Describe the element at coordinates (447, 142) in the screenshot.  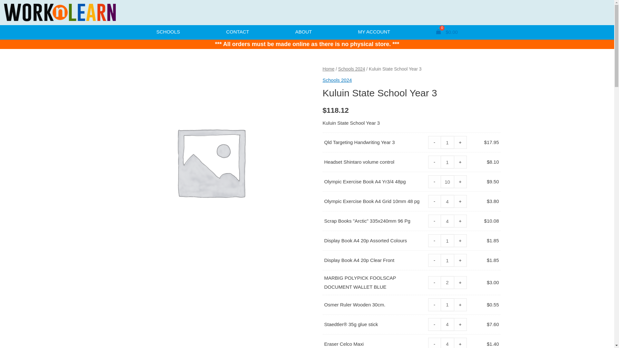
I see `Qty` at that location.